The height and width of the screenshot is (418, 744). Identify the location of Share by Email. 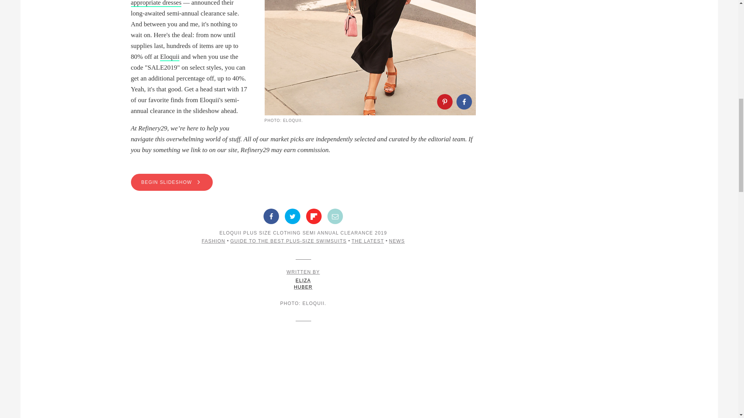
(335, 216).